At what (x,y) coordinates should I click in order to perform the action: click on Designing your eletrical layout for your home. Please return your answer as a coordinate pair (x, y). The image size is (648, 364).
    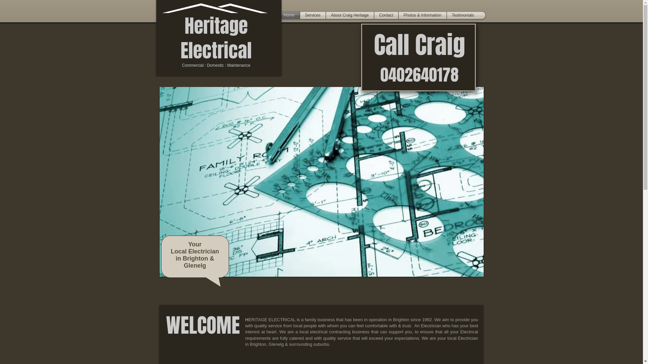
    Looking at the image, I should click on (321, 182).